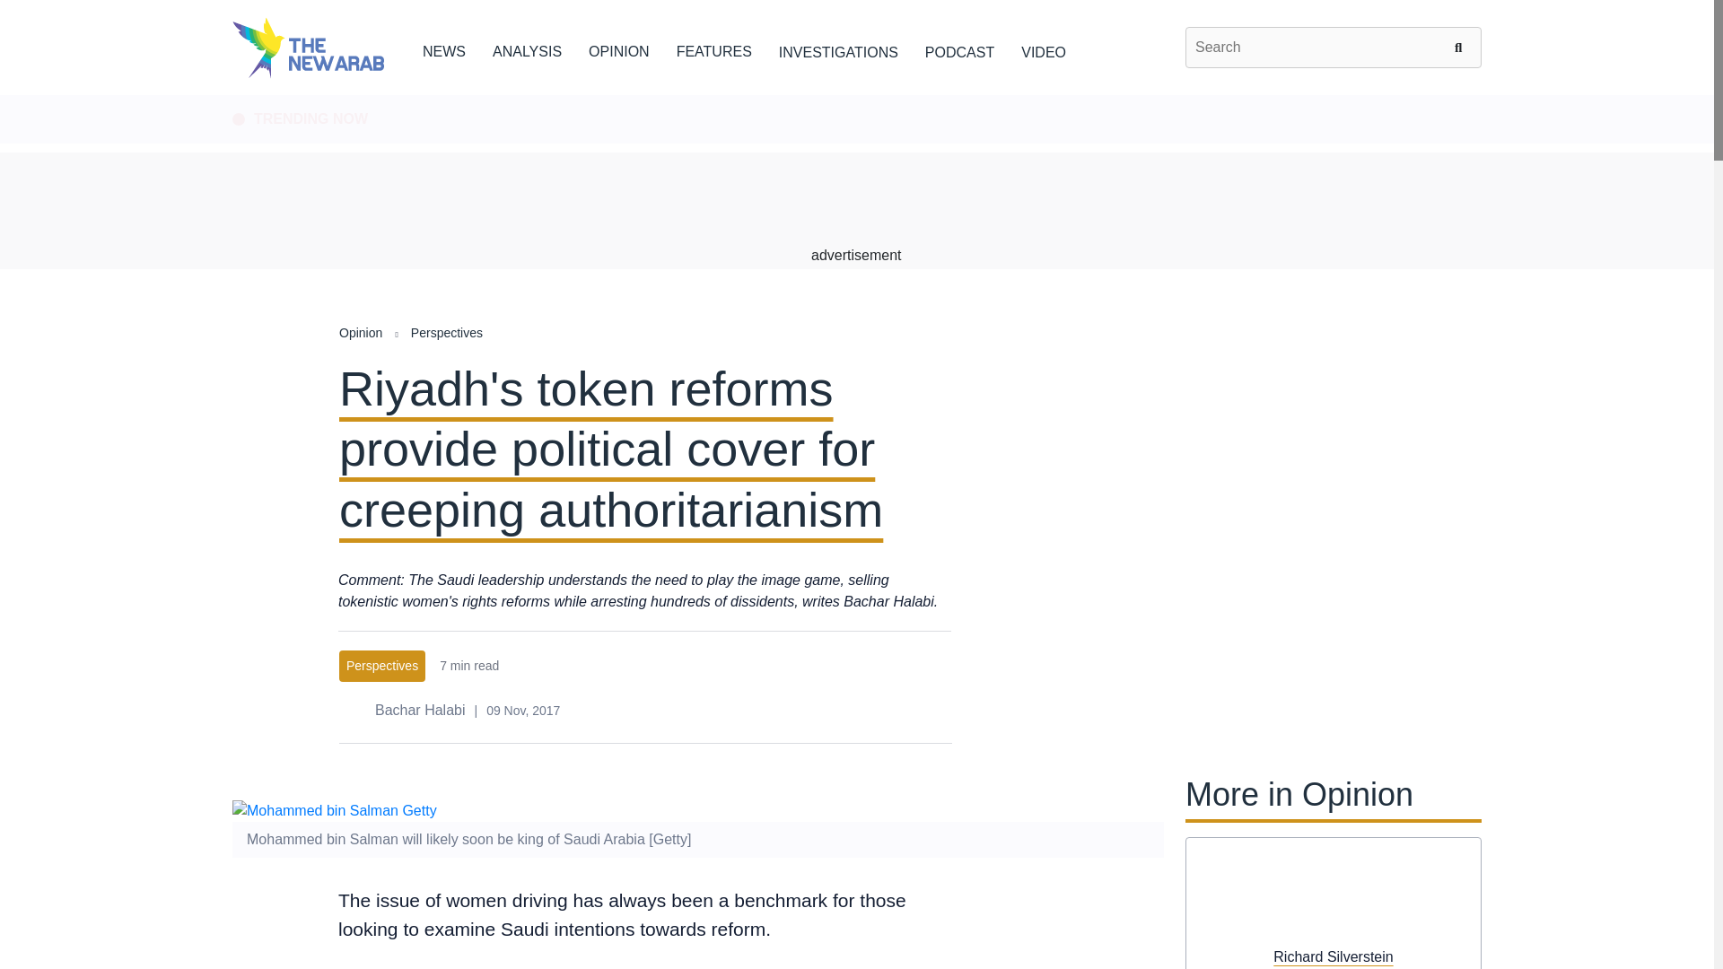 Image resolution: width=1723 pixels, height=969 pixels. I want to click on Skip to main content, so click(856, 96).